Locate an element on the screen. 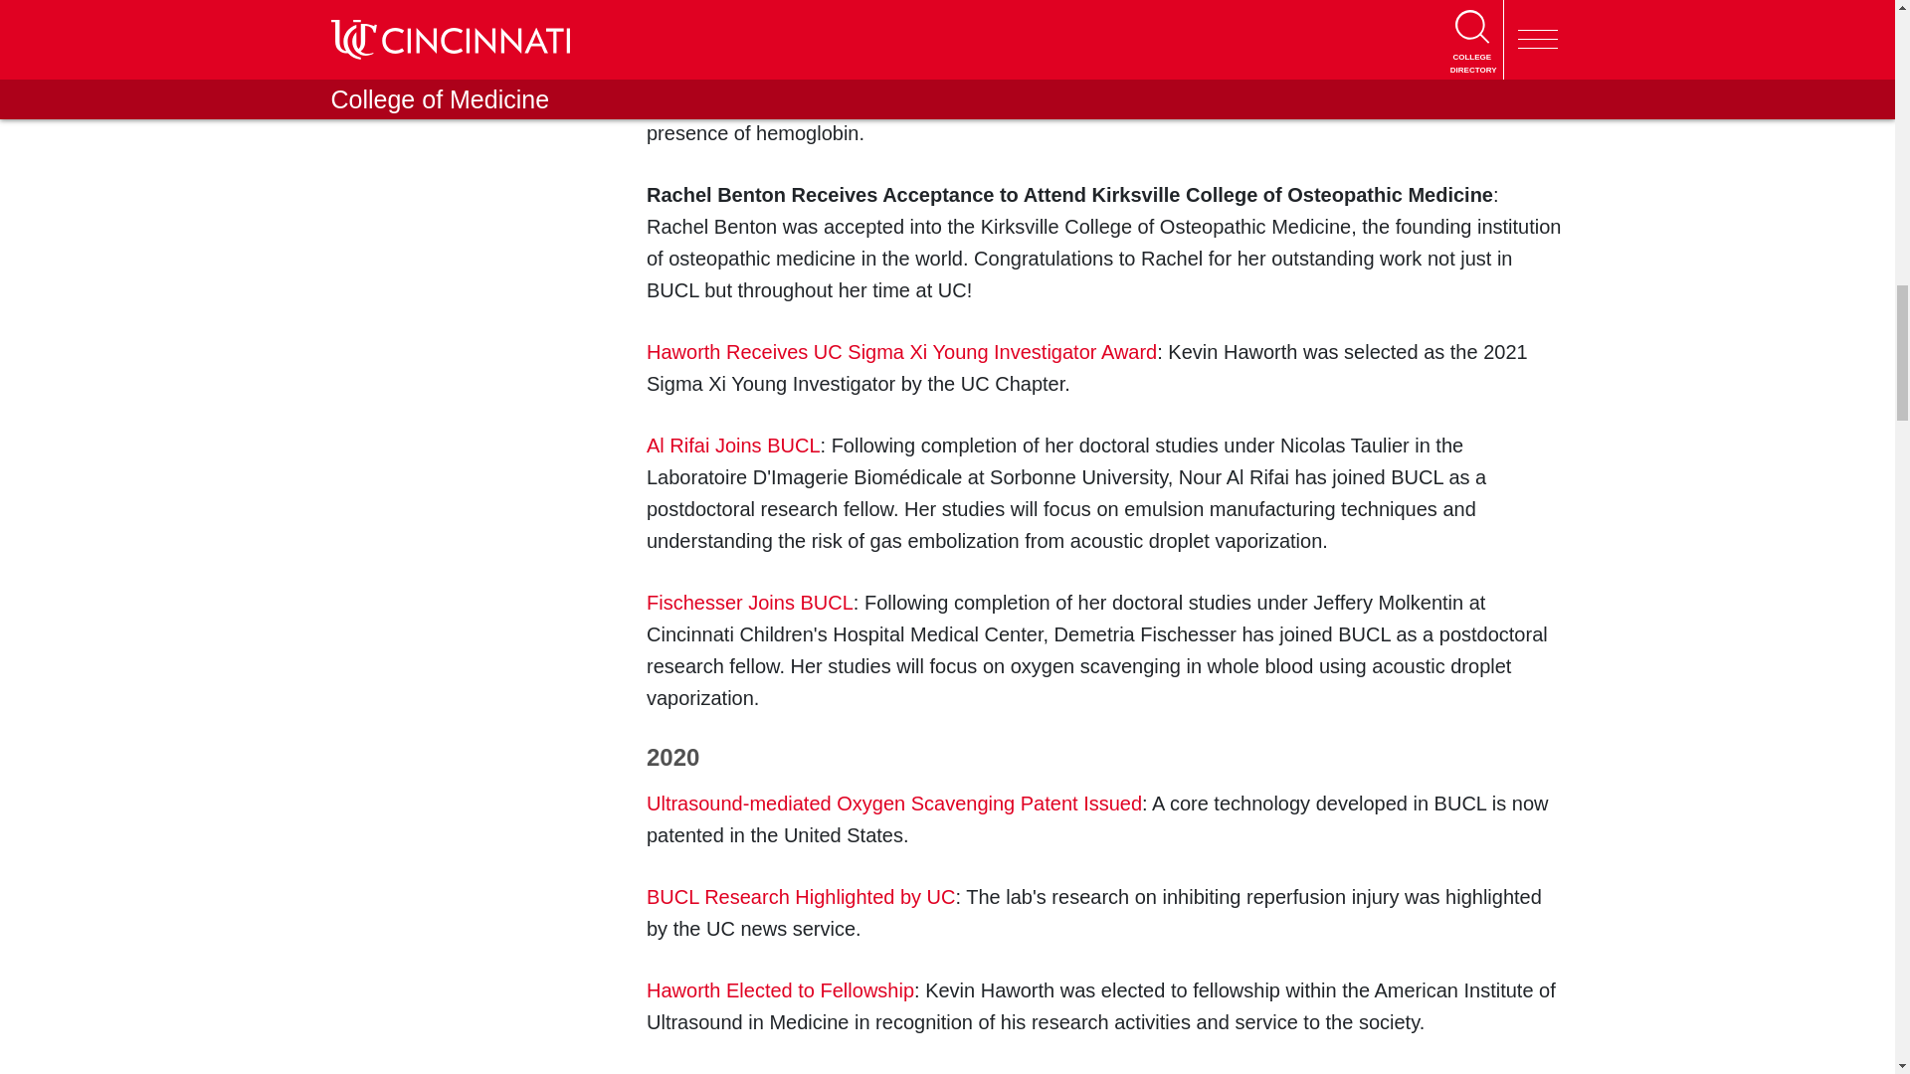 The width and height of the screenshot is (1910, 1074). Patent 10688039 is located at coordinates (894, 804).